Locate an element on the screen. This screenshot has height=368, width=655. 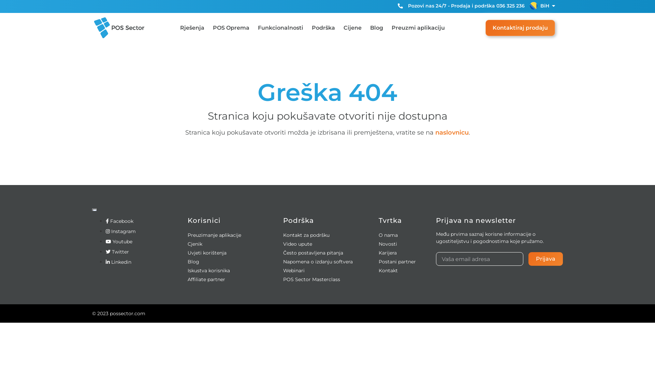
naslovnicu is located at coordinates (452, 133).